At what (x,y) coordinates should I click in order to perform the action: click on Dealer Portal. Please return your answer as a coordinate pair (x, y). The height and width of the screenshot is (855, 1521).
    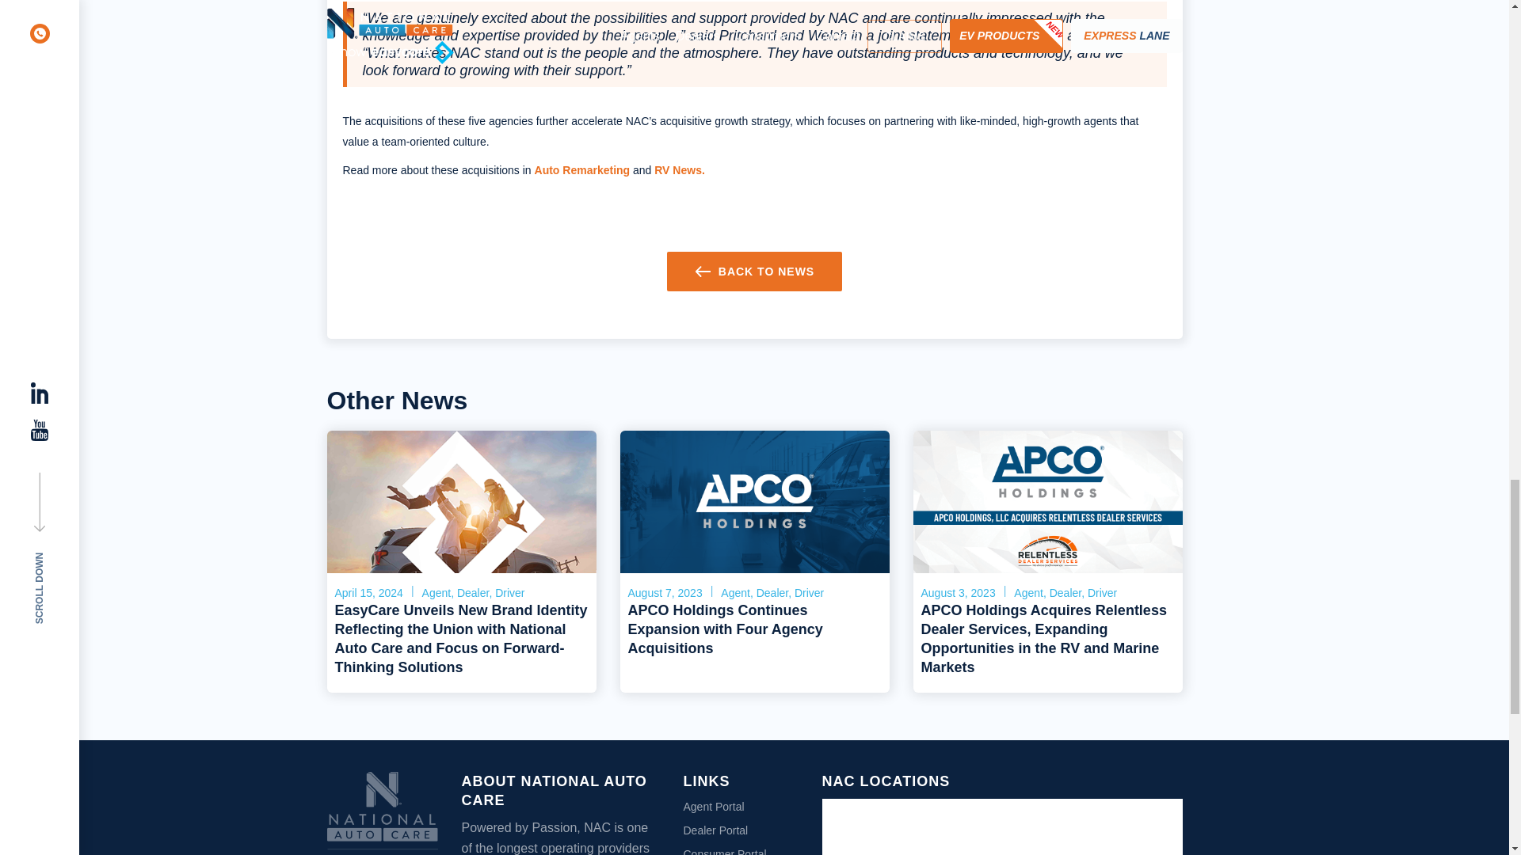
    Looking at the image, I should click on (715, 830).